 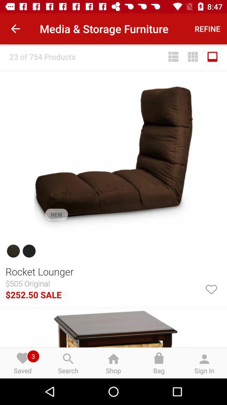 What do you see at coordinates (208, 29) in the screenshot?
I see `turn off the item next to media & storage furniture` at bounding box center [208, 29].